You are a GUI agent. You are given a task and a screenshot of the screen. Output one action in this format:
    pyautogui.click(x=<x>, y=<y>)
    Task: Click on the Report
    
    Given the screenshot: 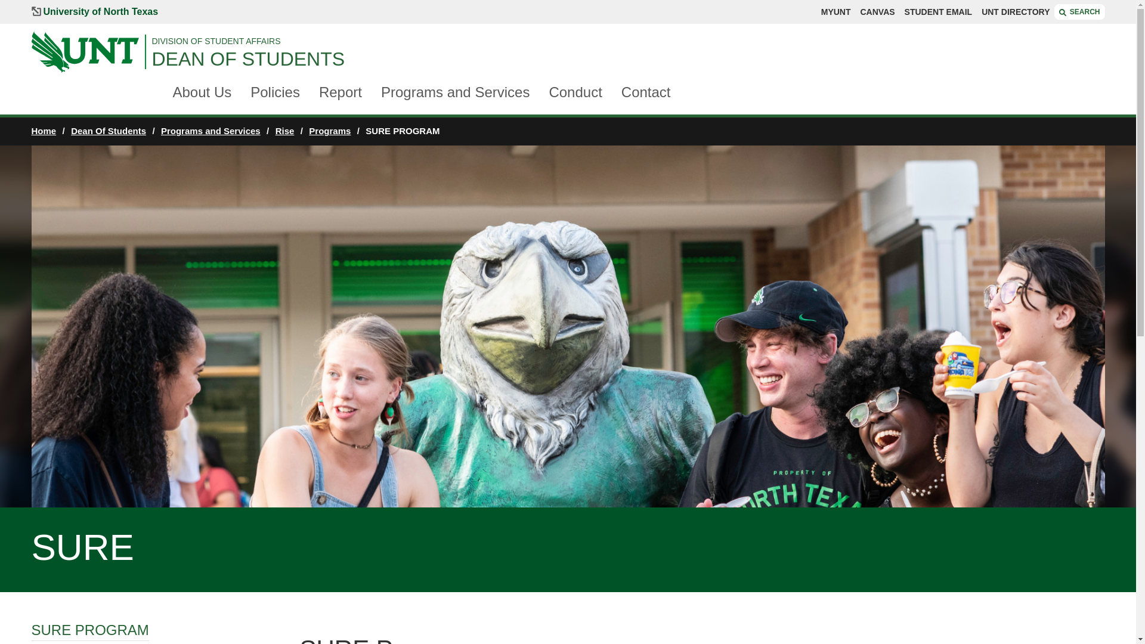 What is the action you would take?
    pyautogui.click(x=340, y=93)
    